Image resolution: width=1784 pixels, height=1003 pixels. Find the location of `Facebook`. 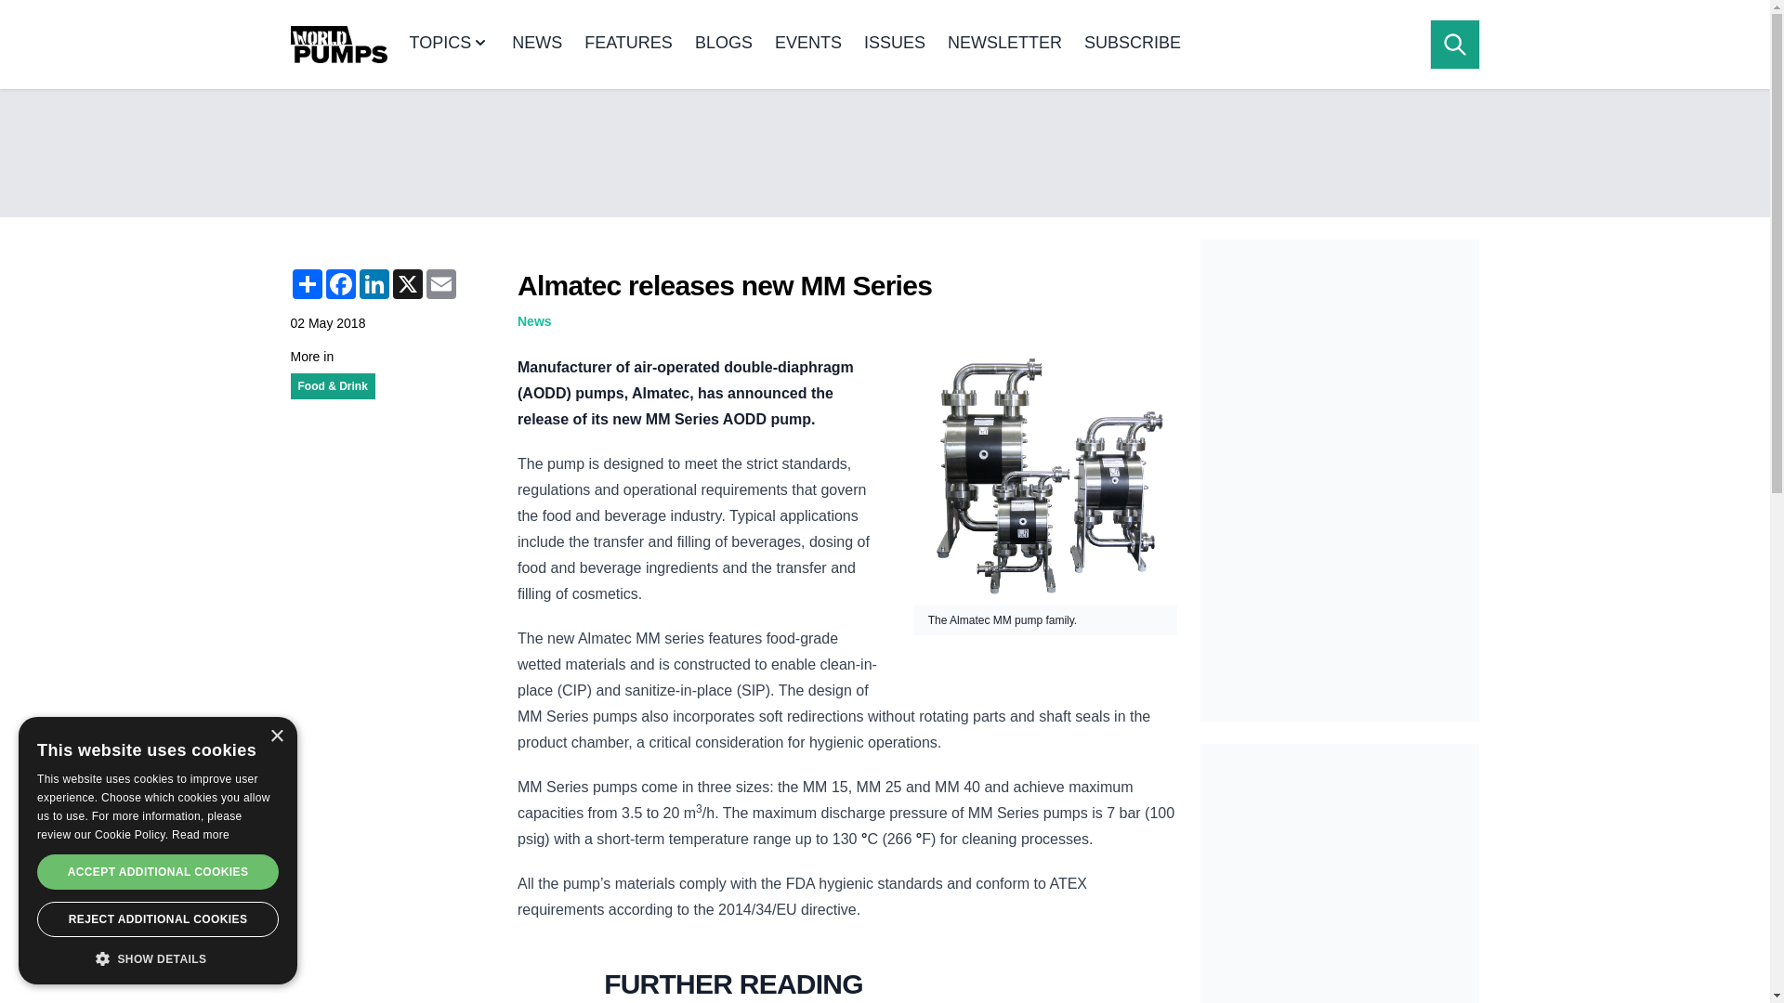

Facebook is located at coordinates (340, 284).